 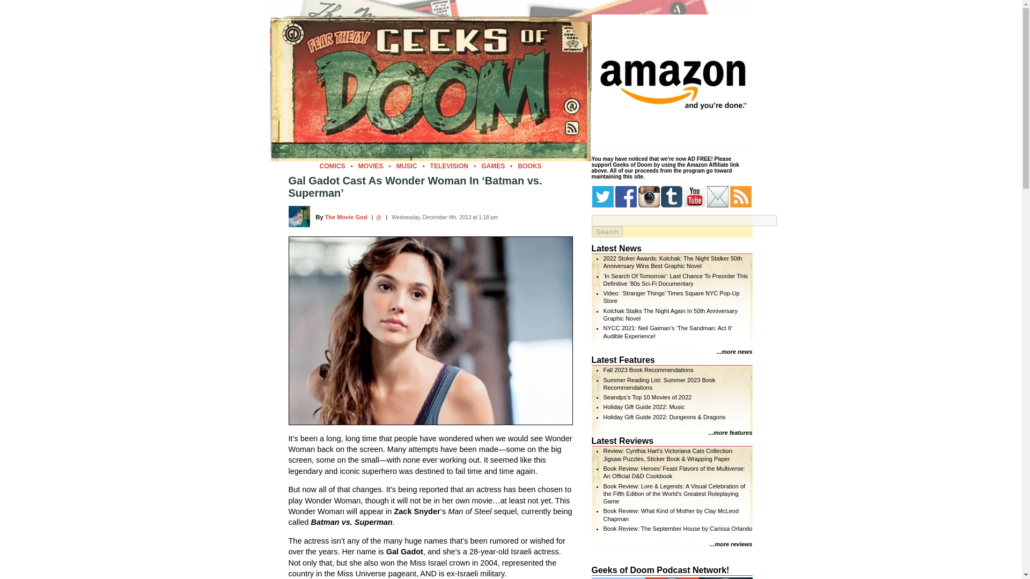 What do you see at coordinates (450, 166) in the screenshot?
I see `TELEVISION` at bounding box center [450, 166].